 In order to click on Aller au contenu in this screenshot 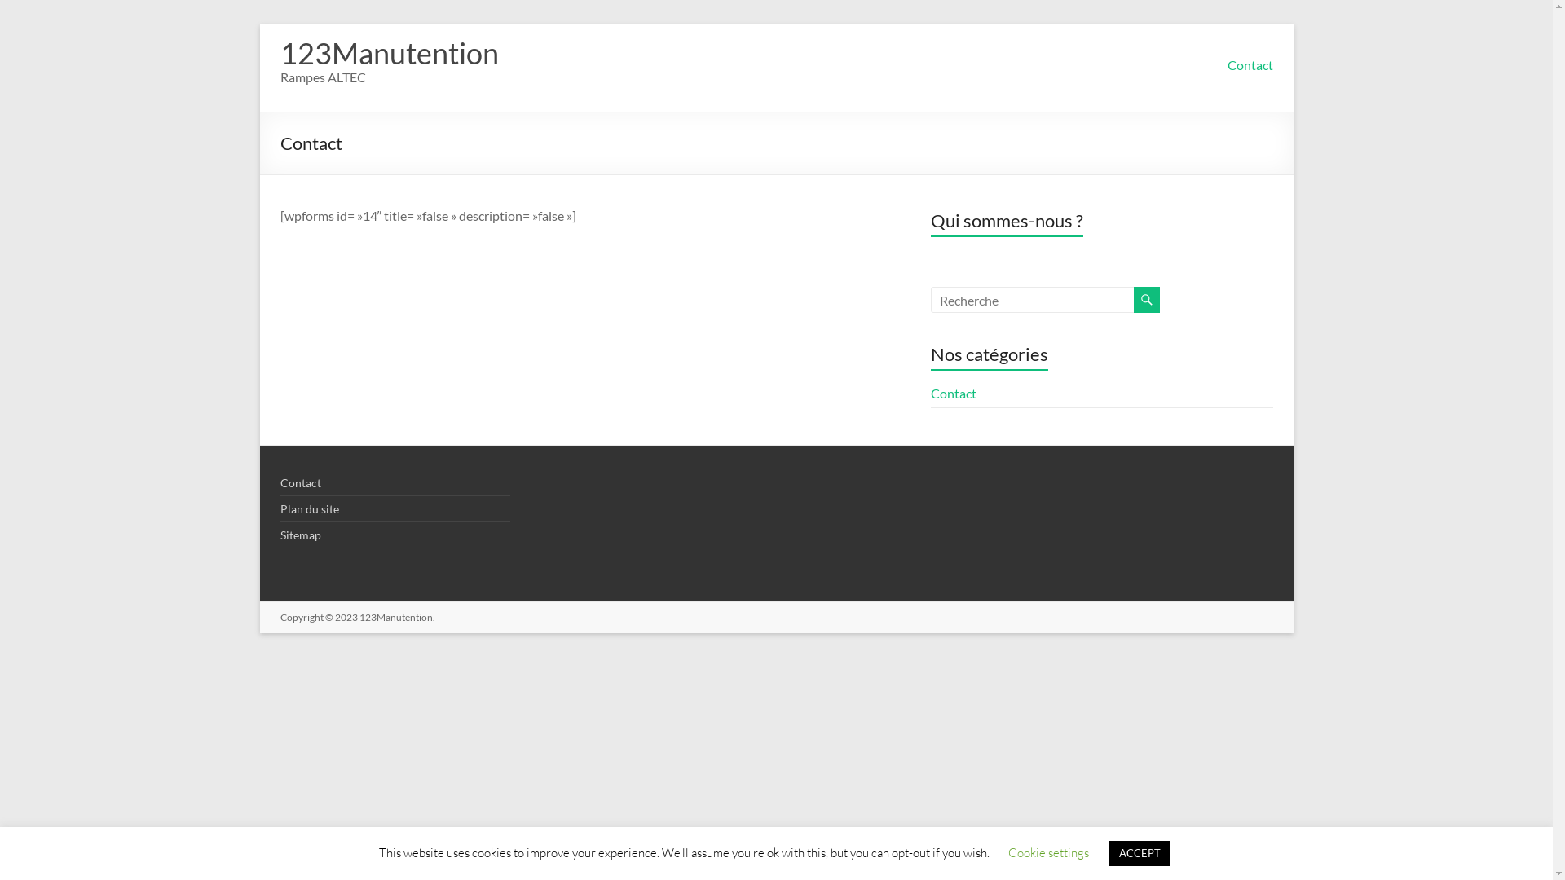, I will do `click(259, 24)`.